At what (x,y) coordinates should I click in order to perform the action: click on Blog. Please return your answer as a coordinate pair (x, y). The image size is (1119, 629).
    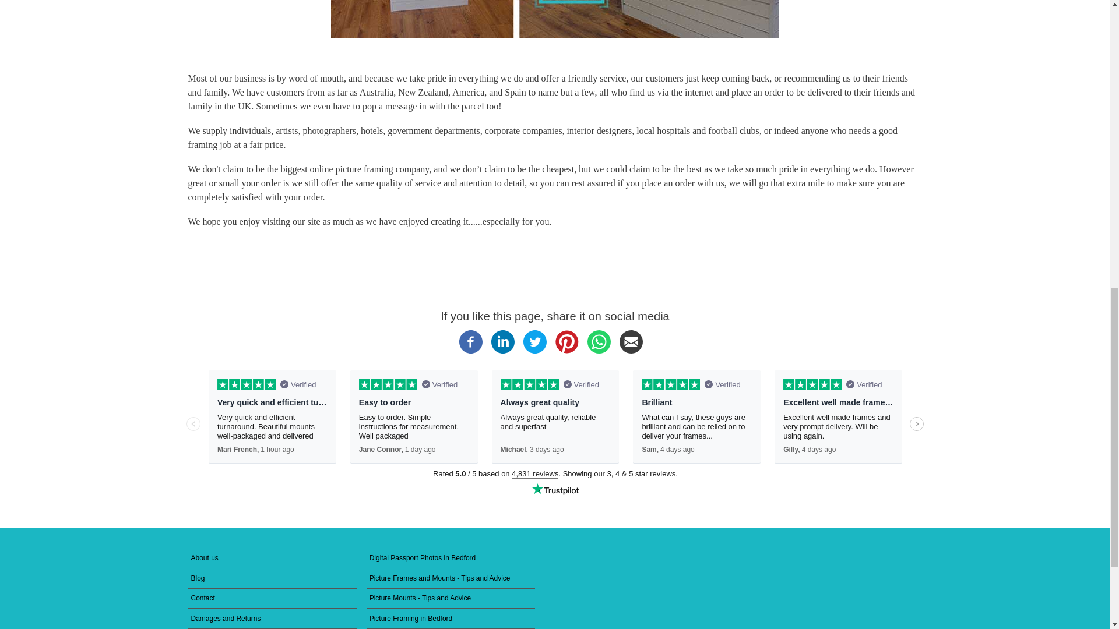
    Looking at the image, I should click on (272, 578).